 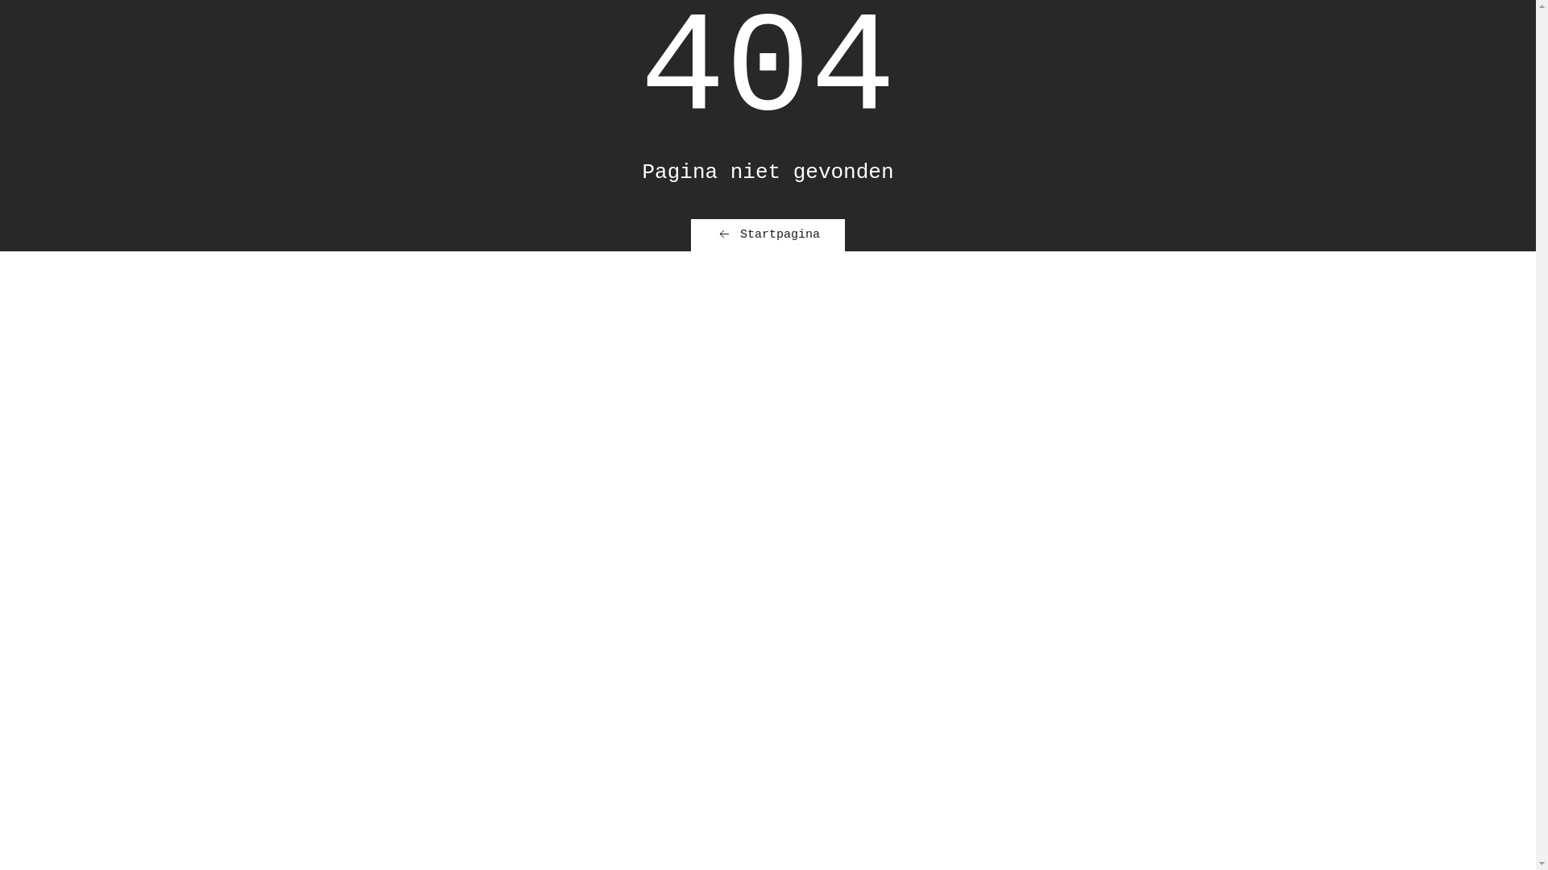 What do you see at coordinates (768, 235) in the screenshot?
I see `Startpagina` at bounding box center [768, 235].